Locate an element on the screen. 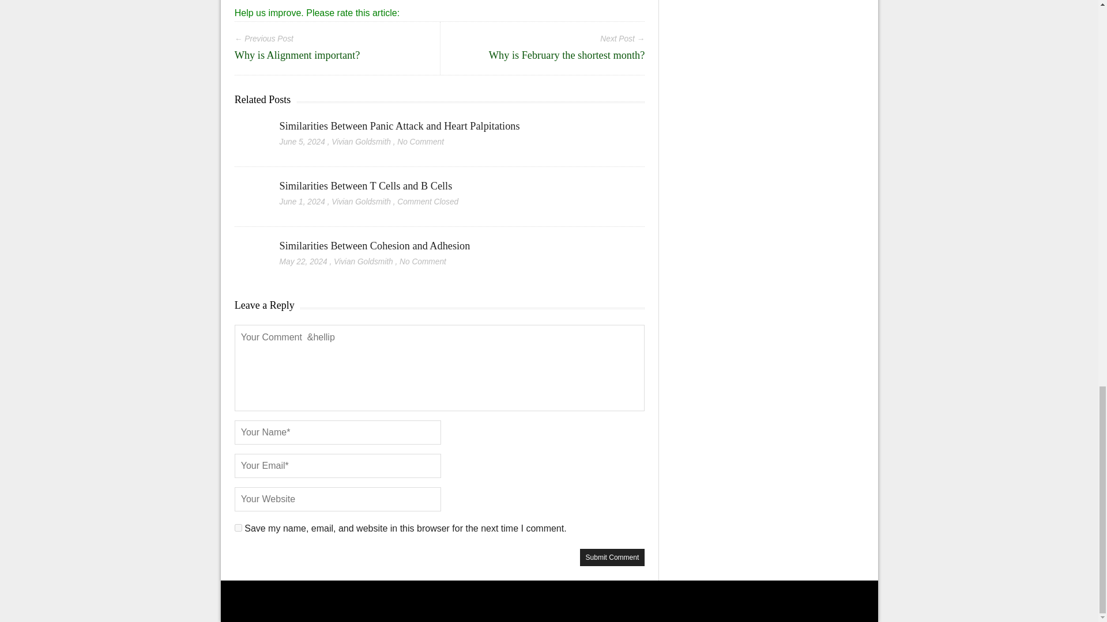 Image resolution: width=1107 pixels, height=622 pixels. Vivian Goldsmith is located at coordinates (361, 142).